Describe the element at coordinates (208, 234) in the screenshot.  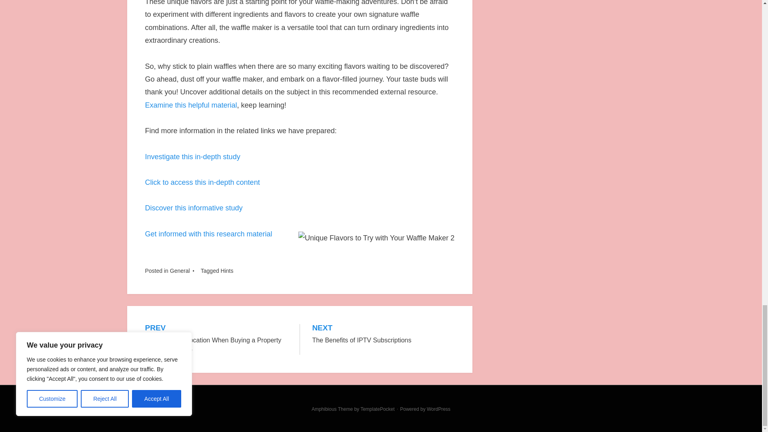
I see `Get informed with this research material` at that location.